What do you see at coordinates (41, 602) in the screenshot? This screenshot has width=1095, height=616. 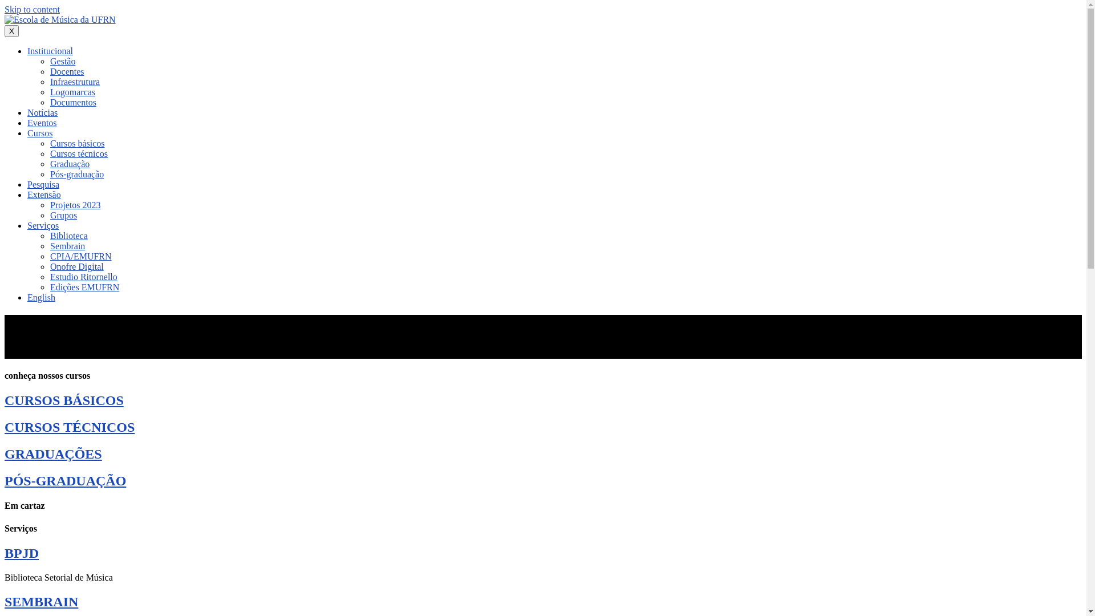 I see `SEMBRAIN` at bounding box center [41, 602].